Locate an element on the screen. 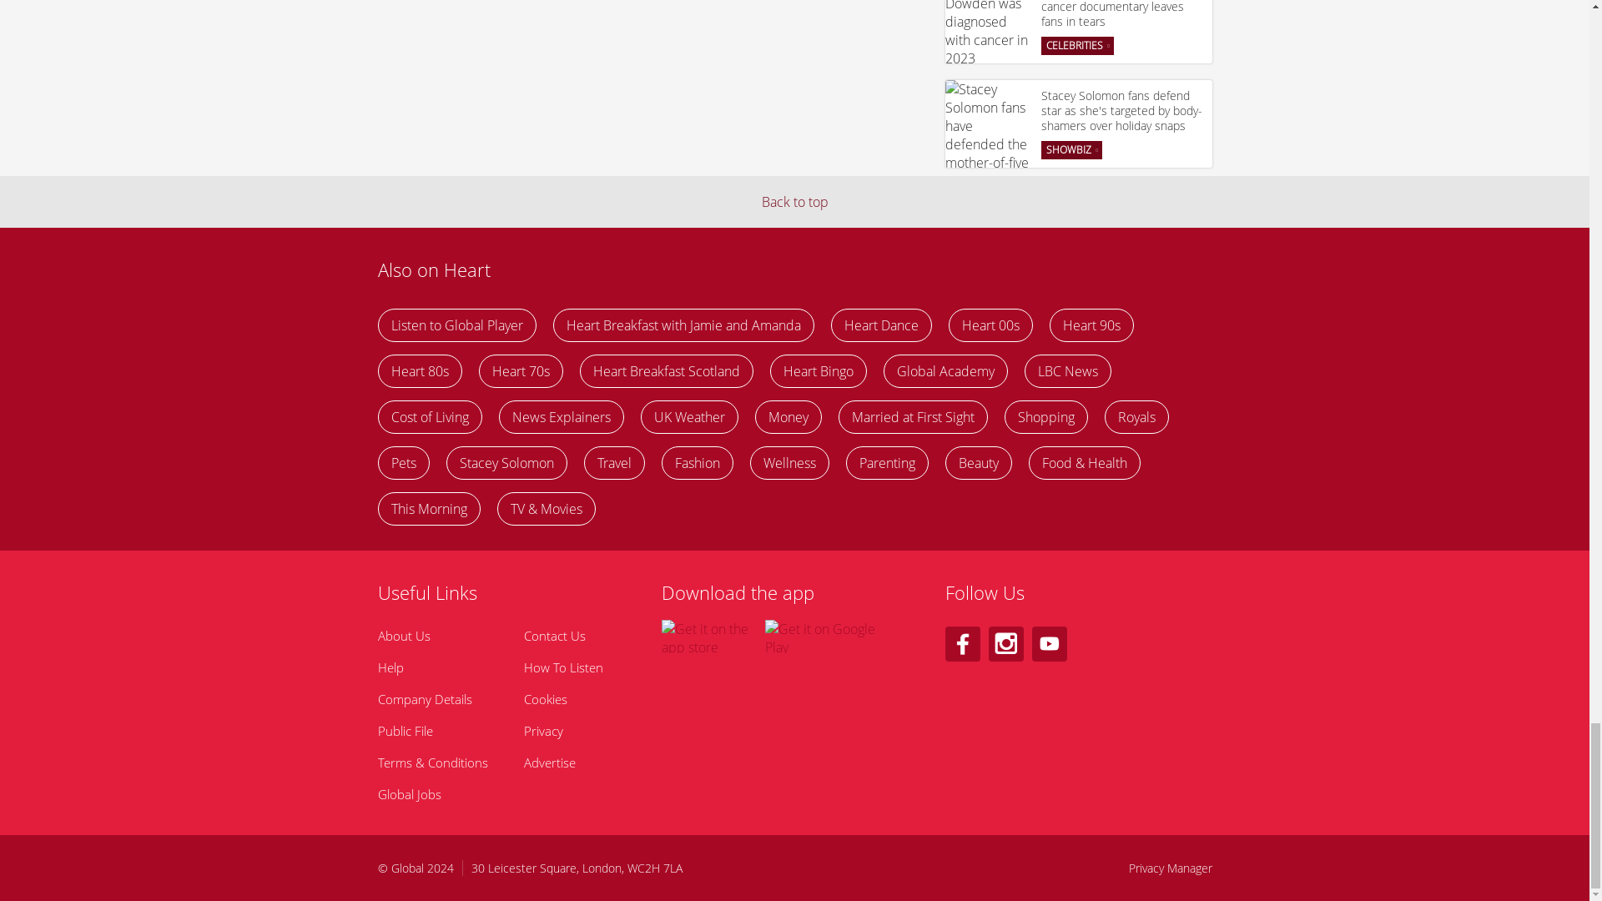 The image size is (1602, 901). Back to top is located at coordinates (794, 202).